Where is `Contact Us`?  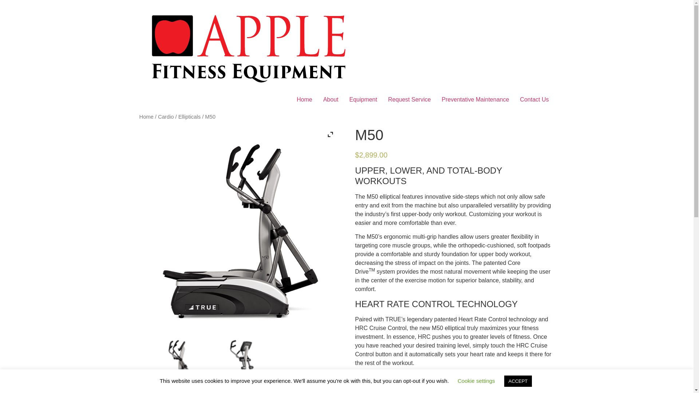
Contact Us is located at coordinates (534, 99).